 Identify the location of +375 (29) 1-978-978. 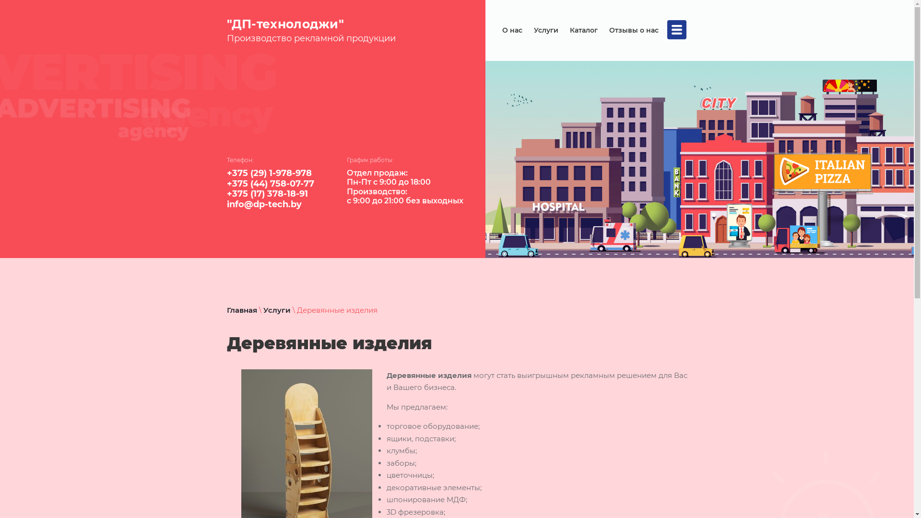
(269, 173).